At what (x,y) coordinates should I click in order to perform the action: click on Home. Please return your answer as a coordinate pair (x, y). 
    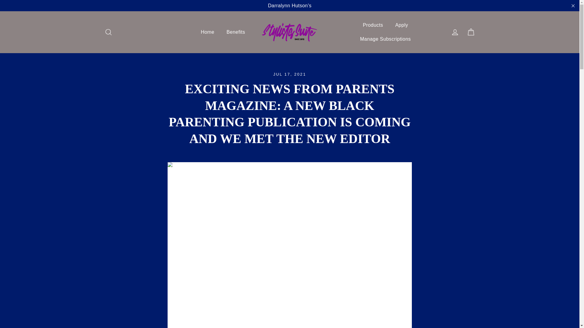
    Looking at the image, I should click on (207, 32).